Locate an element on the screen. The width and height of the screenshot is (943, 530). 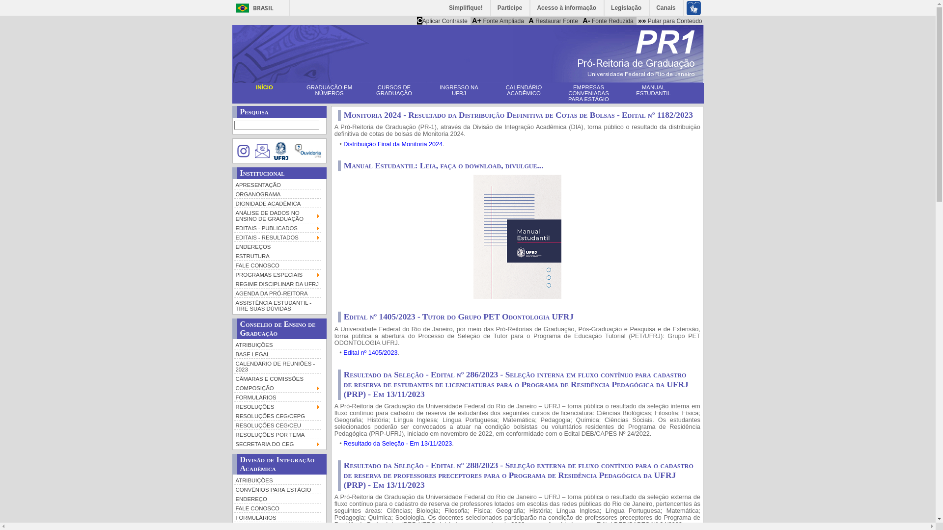
SECRETARIA DO CEG is located at coordinates (277, 443).